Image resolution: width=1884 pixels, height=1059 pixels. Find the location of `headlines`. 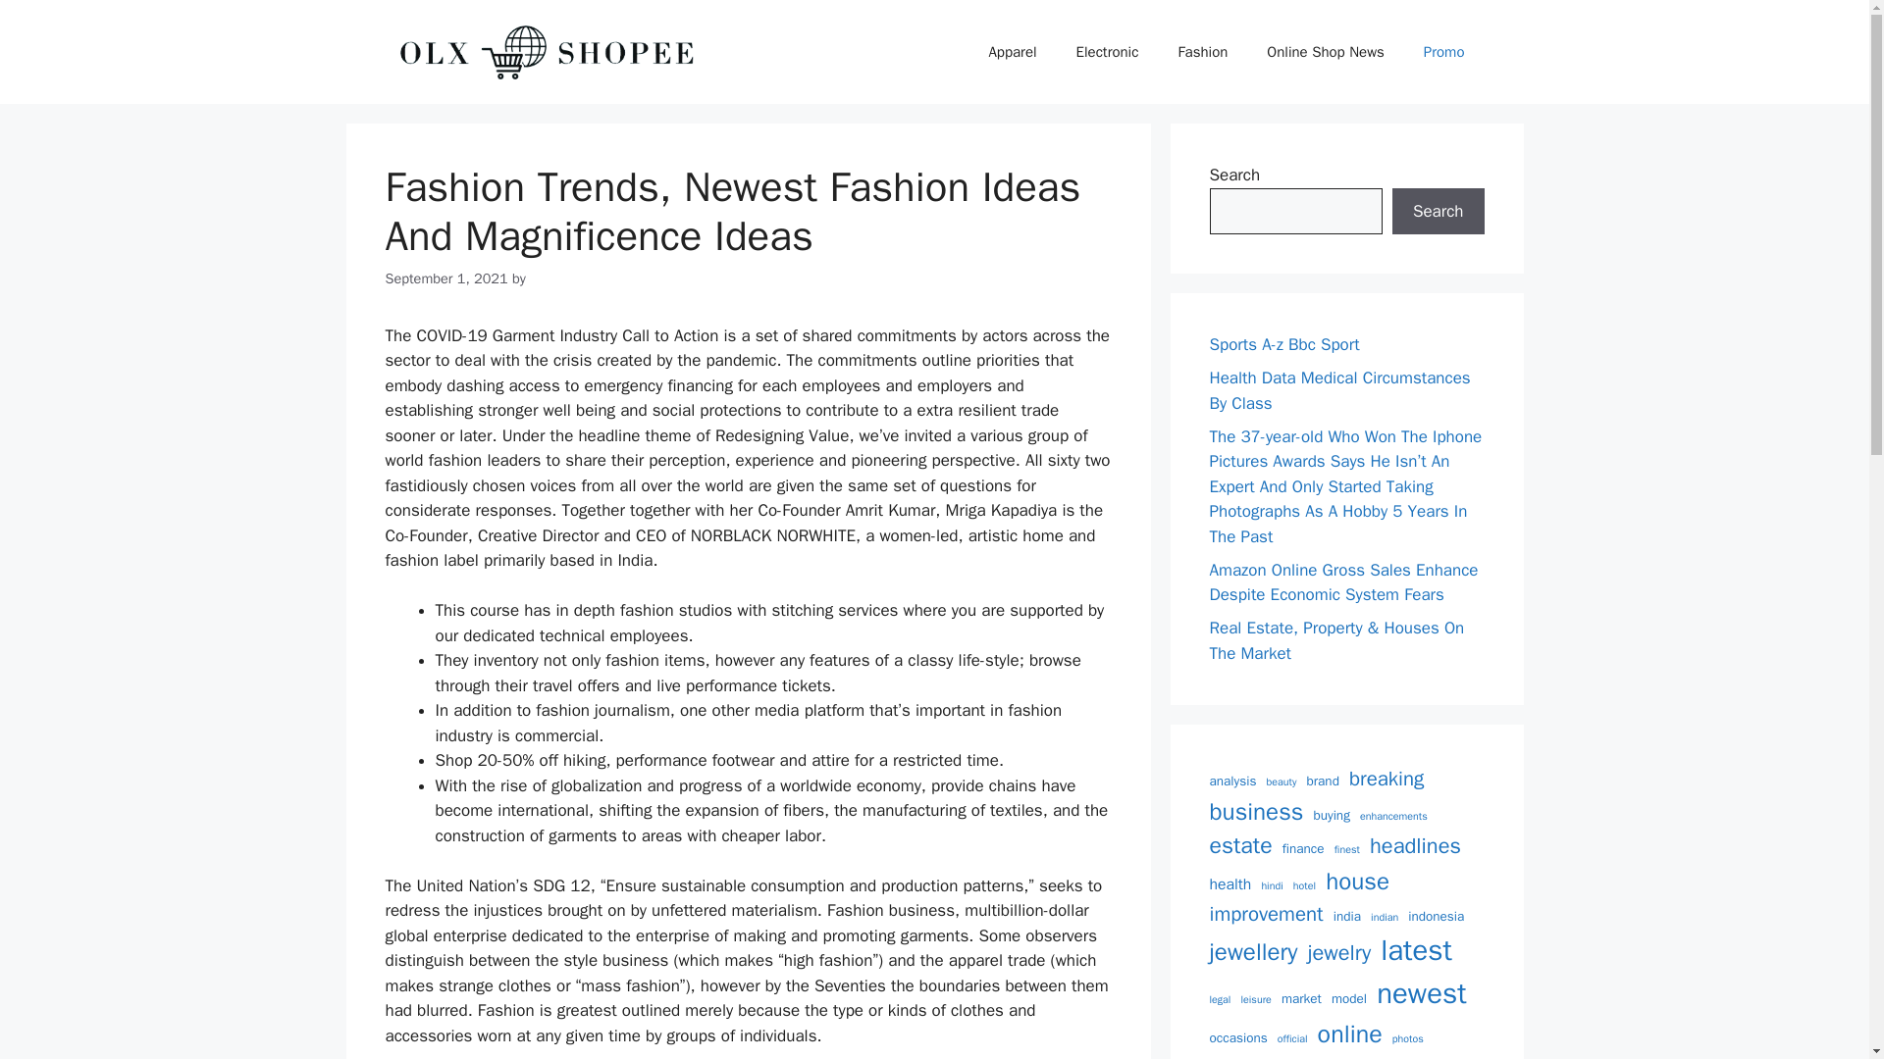

headlines is located at coordinates (1415, 846).